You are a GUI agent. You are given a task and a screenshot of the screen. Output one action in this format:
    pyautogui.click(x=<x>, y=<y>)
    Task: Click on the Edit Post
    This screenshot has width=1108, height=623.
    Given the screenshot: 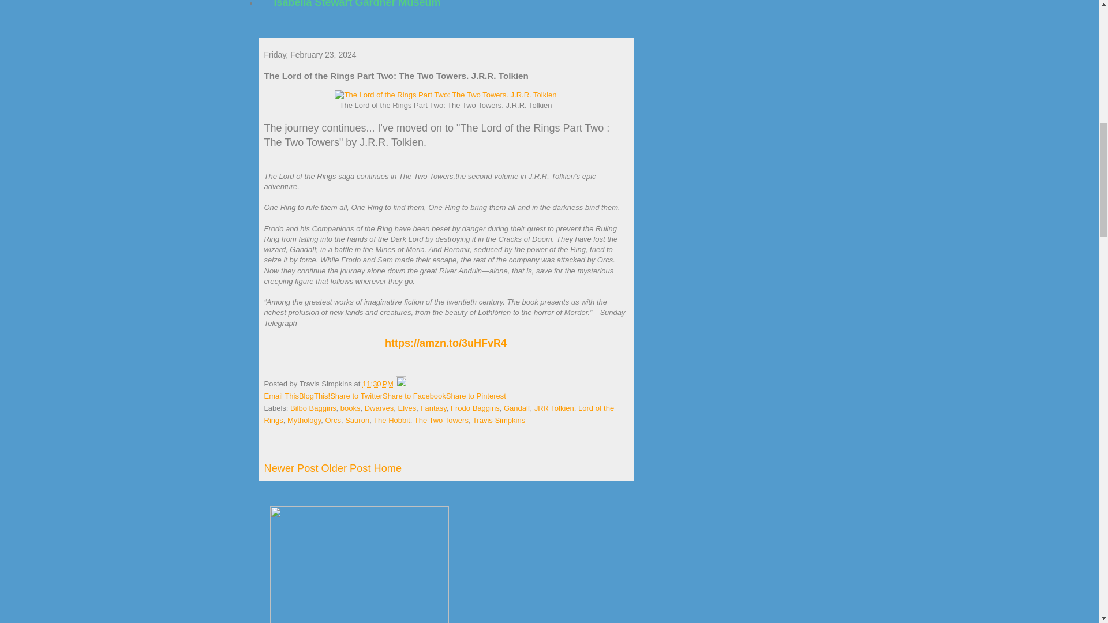 What is the action you would take?
    pyautogui.click(x=400, y=383)
    